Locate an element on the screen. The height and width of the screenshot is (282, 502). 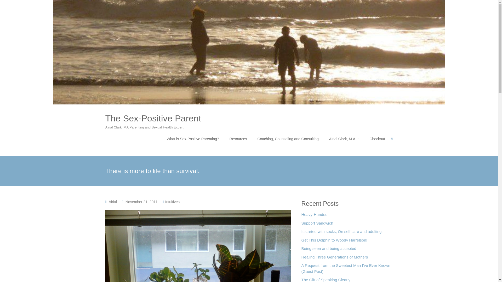
Airial is located at coordinates (113, 202).